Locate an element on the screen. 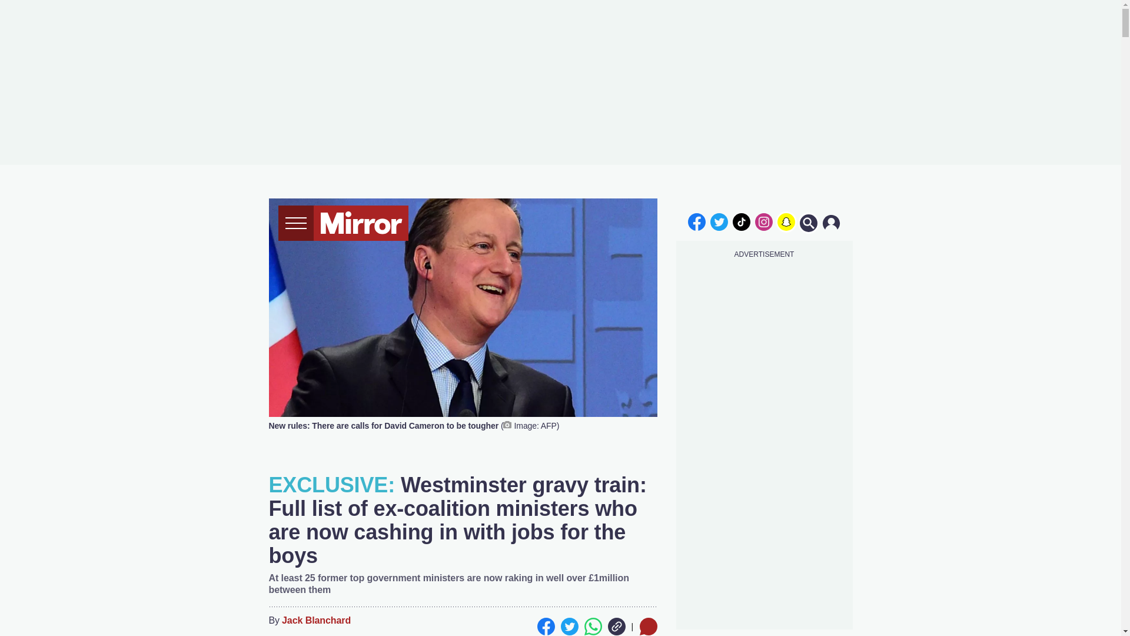 Image resolution: width=1130 pixels, height=636 pixels. Whatsapp is located at coordinates (592, 626).